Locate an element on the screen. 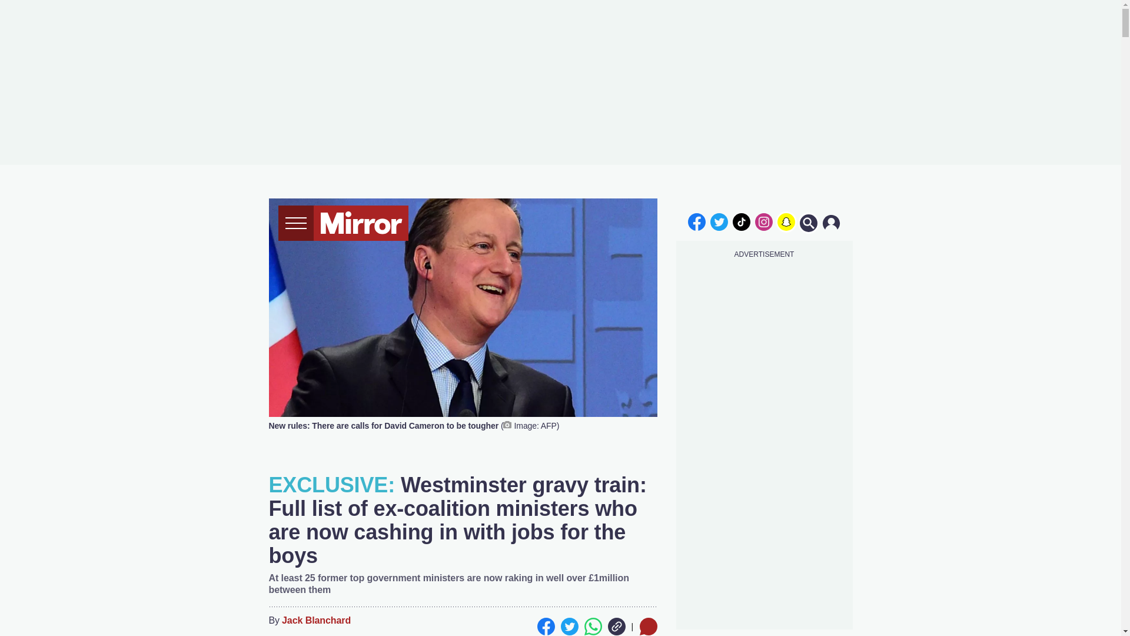 Image resolution: width=1130 pixels, height=636 pixels. Whatsapp is located at coordinates (592, 626).